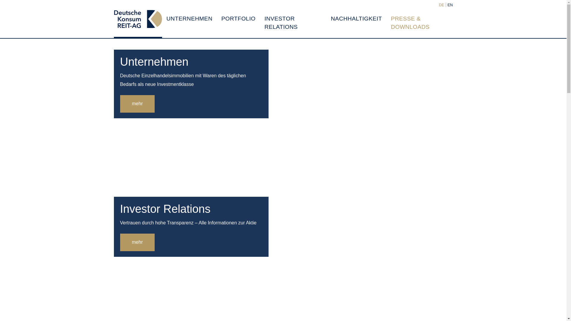  I want to click on mehr, so click(137, 104).